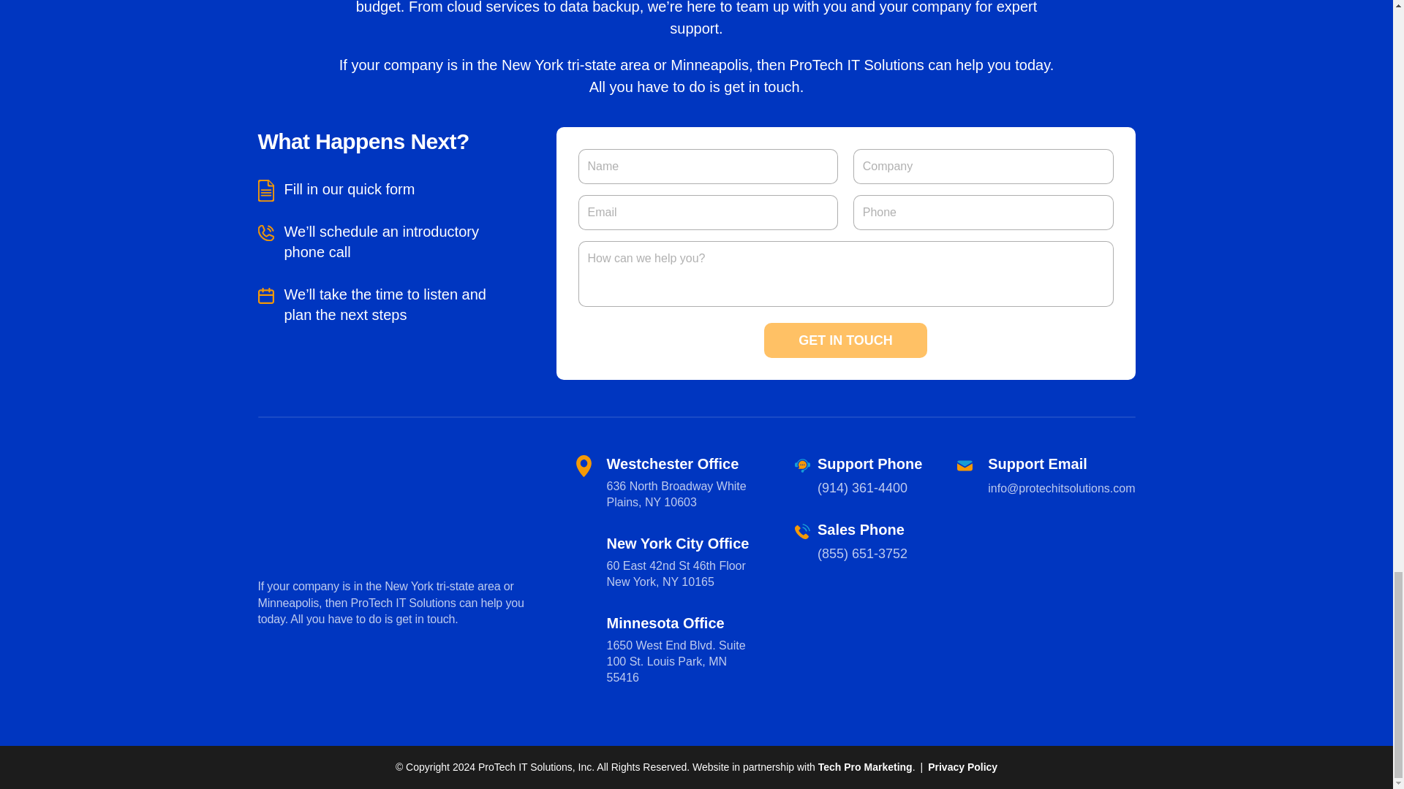 The width and height of the screenshot is (1404, 789). I want to click on GET IN TOUCH, so click(845, 340).